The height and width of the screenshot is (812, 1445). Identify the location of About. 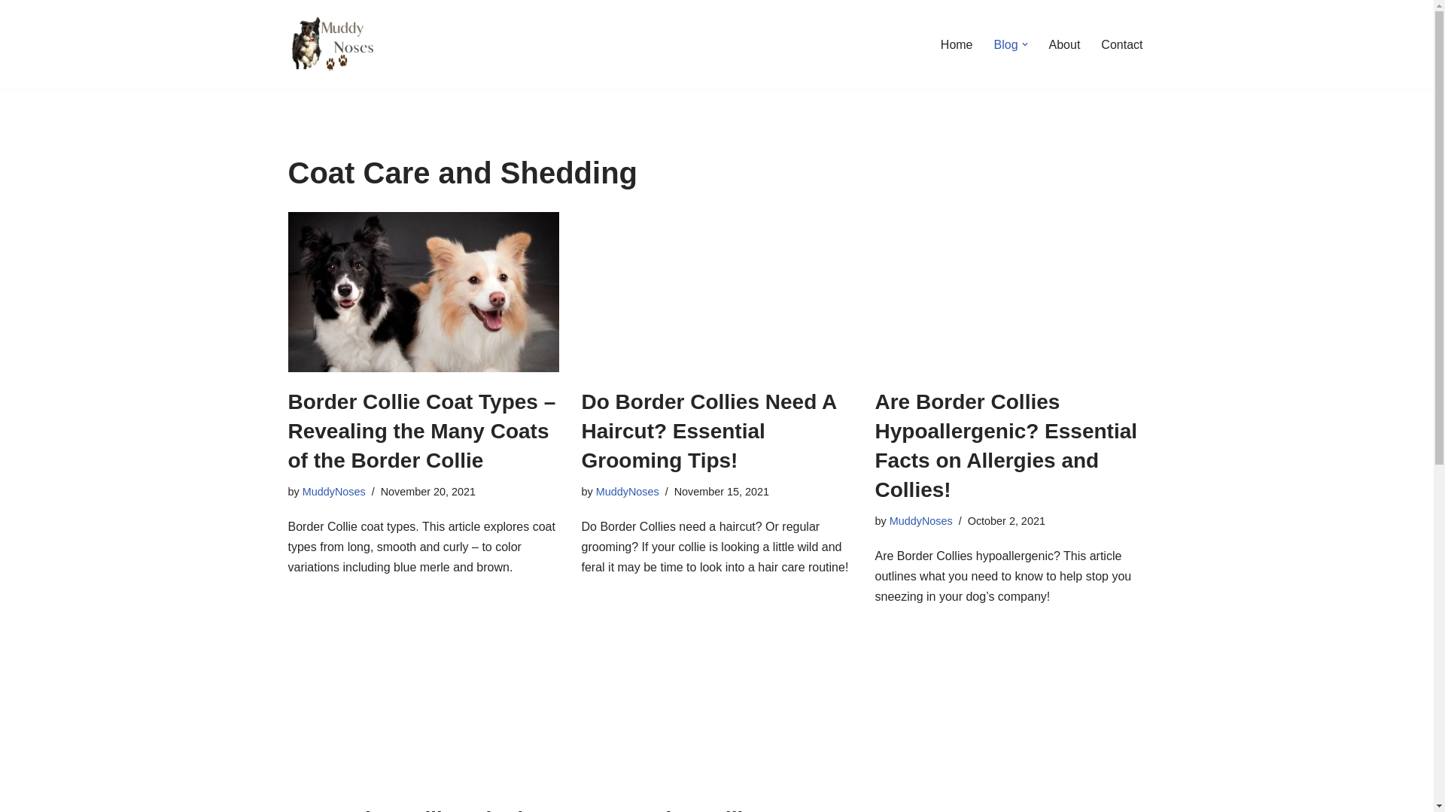
(1064, 45).